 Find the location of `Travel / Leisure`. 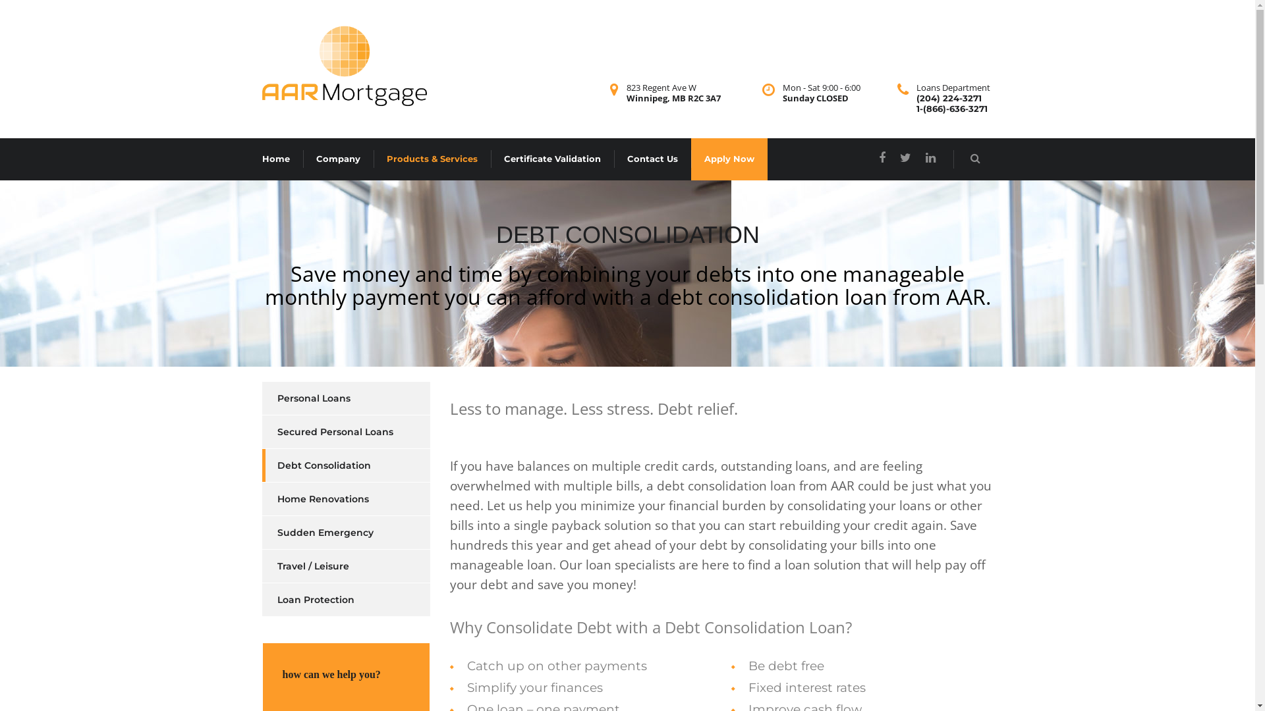

Travel / Leisure is located at coordinates (306, 566).